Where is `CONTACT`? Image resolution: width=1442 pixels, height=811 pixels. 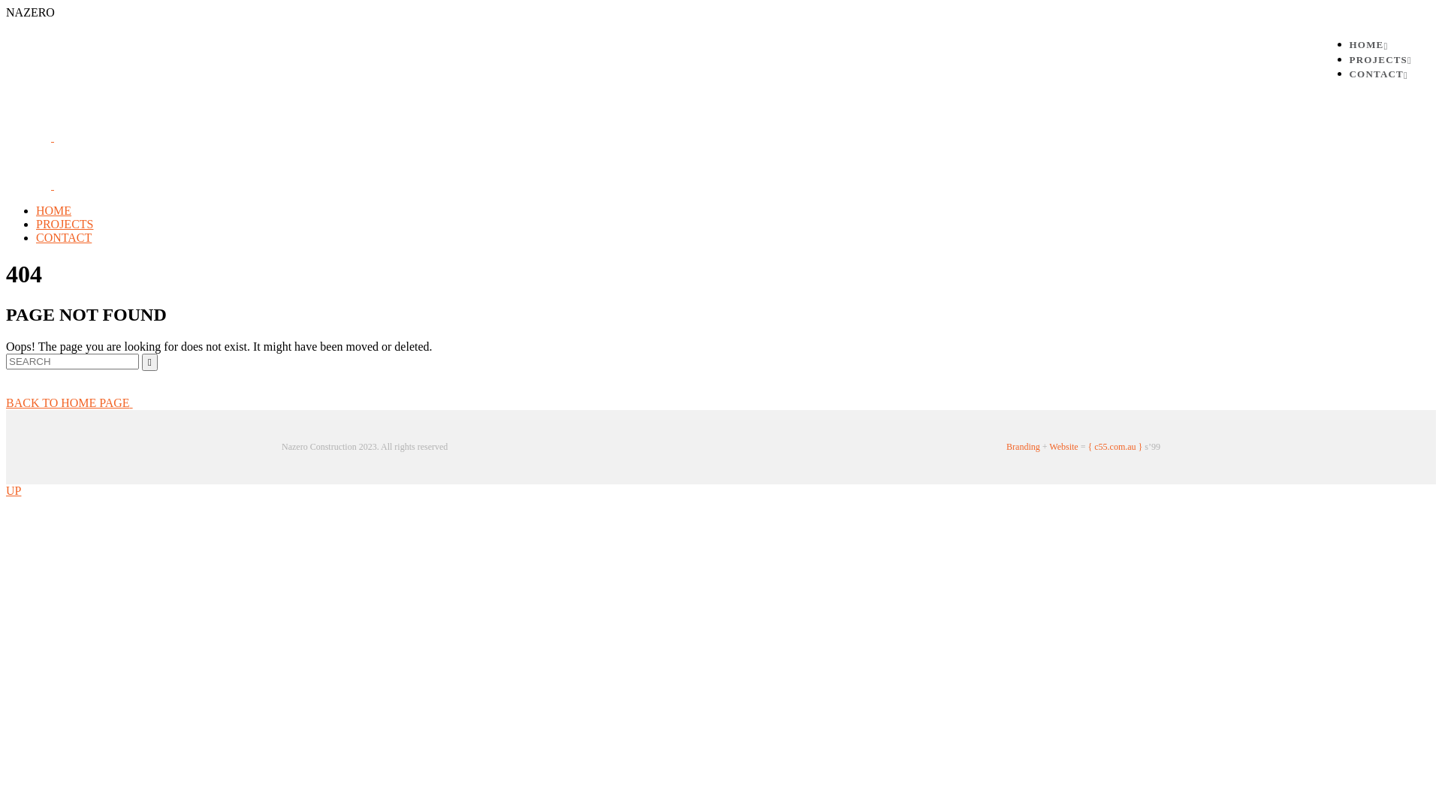
CONTACT is located at coordinates (1379, 74).